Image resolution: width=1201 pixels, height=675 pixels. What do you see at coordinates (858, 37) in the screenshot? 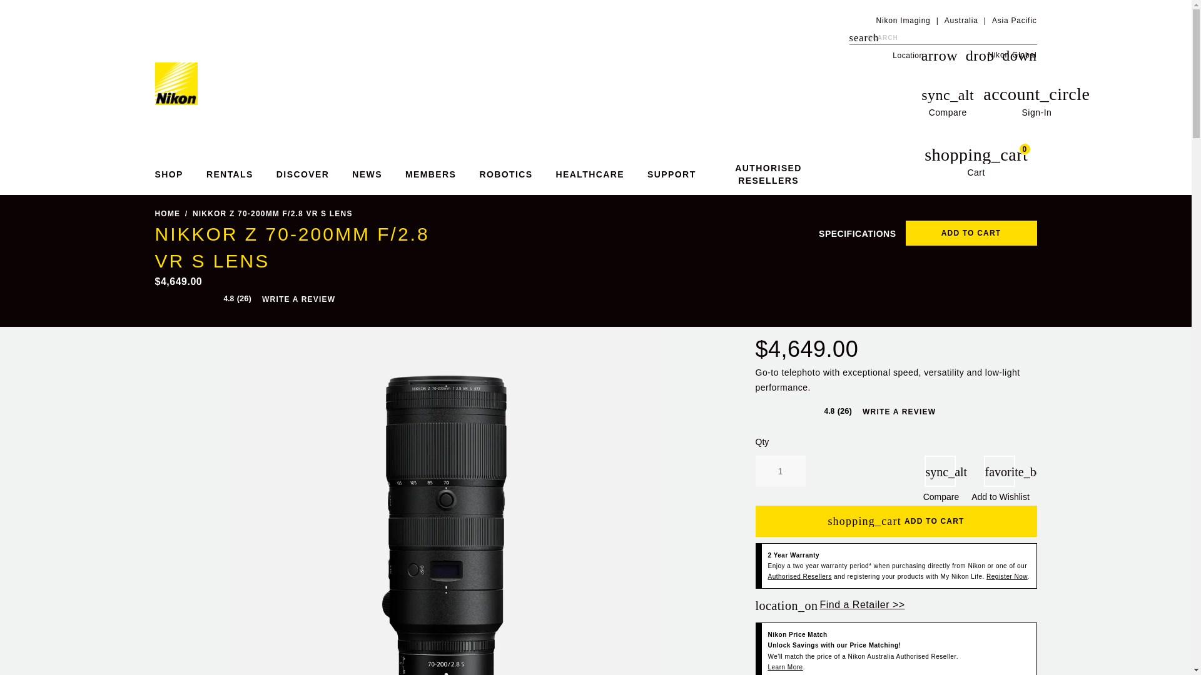
I see `SEARCH` at bounding box center [858, 37].